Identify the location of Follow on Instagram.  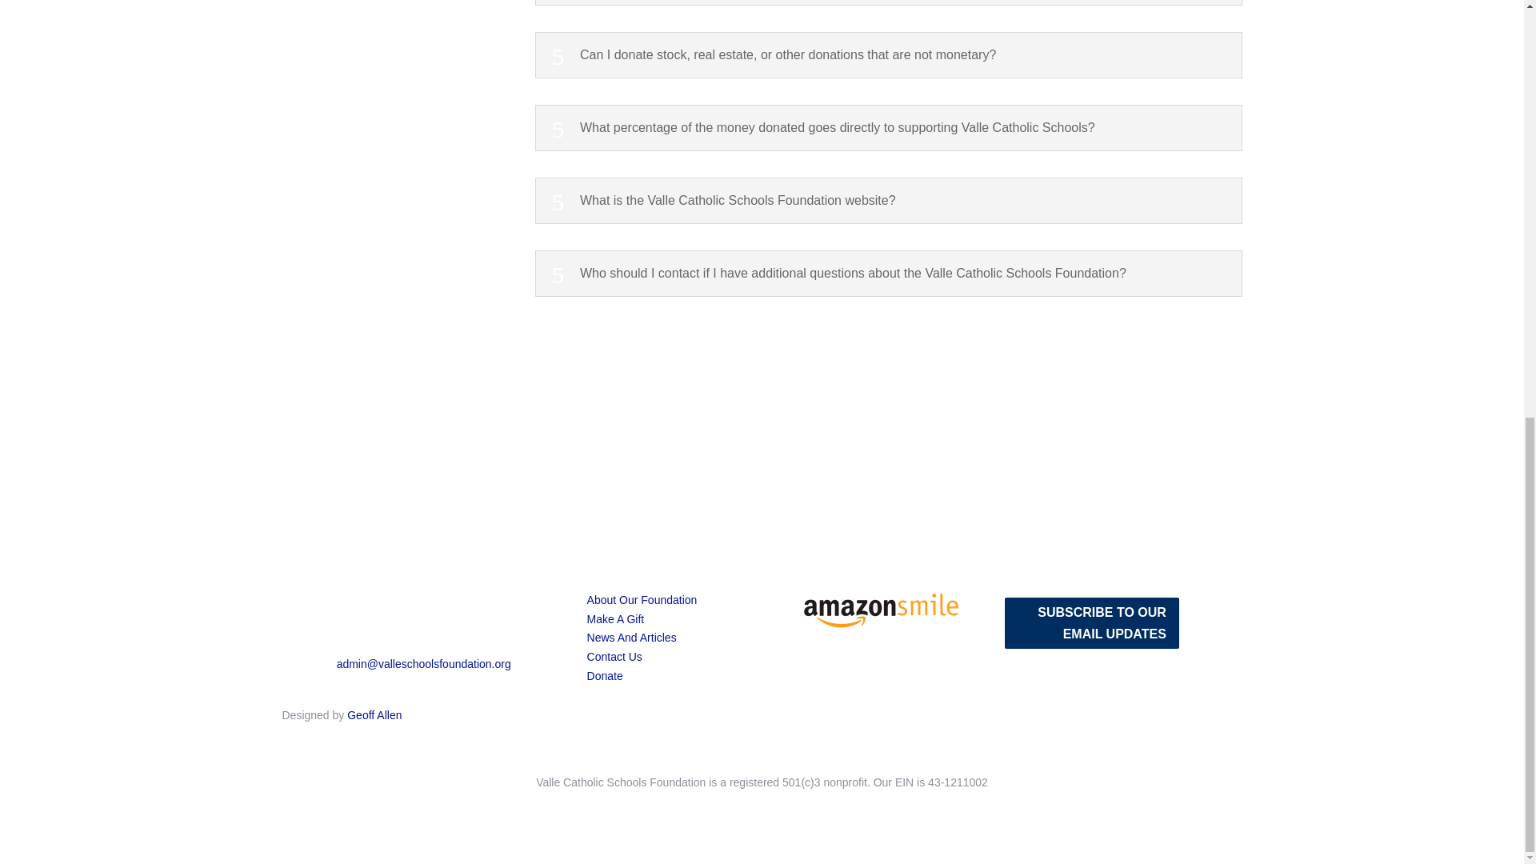
(326, 686).